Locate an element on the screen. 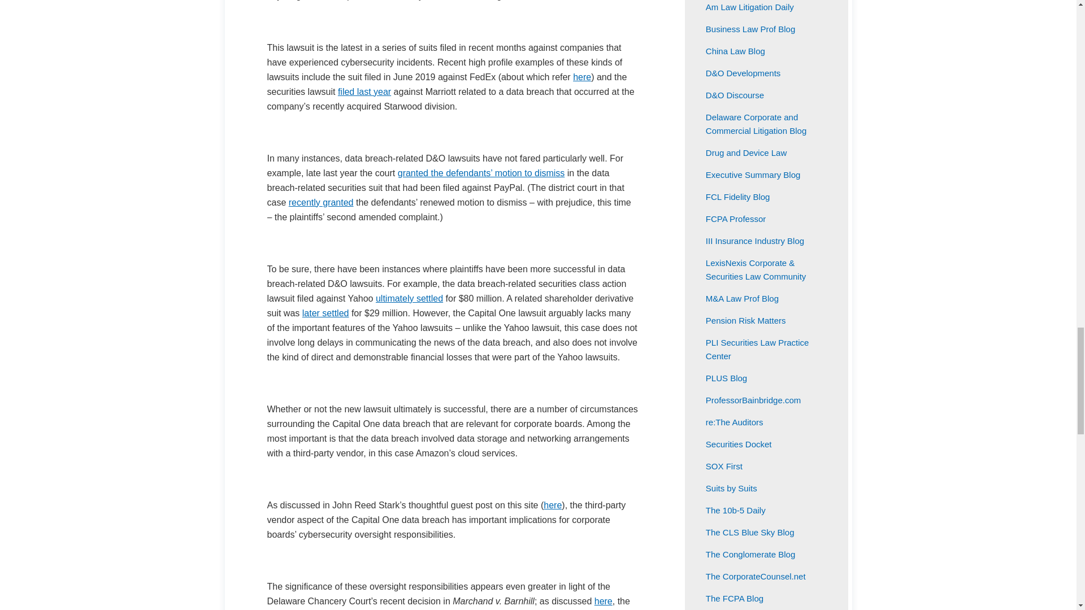 The image size is (1085, 610). here is located at coordinates (604, 601).